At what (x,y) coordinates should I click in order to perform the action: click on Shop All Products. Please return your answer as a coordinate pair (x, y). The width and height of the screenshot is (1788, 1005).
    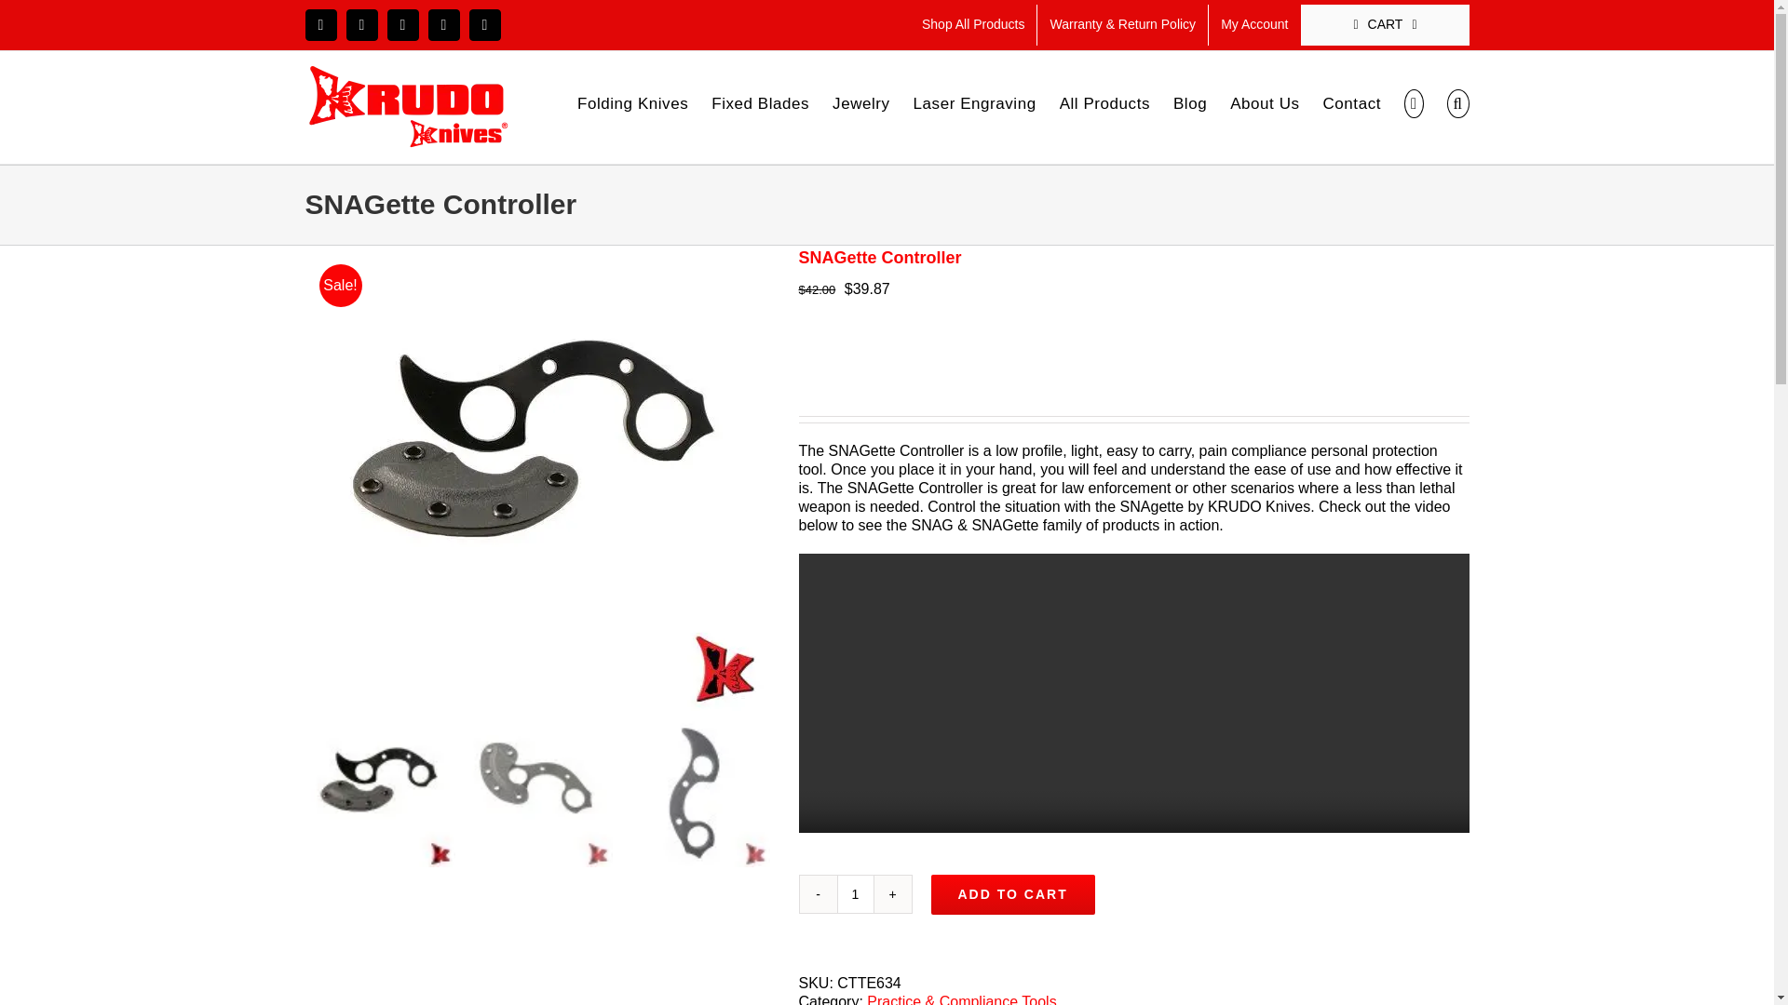
    Looking at the image, I should click on (973, 24).